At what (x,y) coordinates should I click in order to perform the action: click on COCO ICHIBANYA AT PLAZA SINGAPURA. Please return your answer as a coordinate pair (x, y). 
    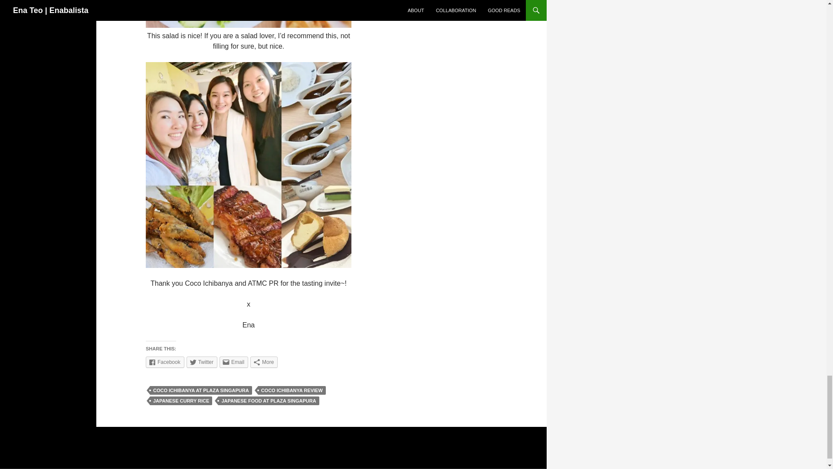
    Looking at the image, I should click on (201, 390).